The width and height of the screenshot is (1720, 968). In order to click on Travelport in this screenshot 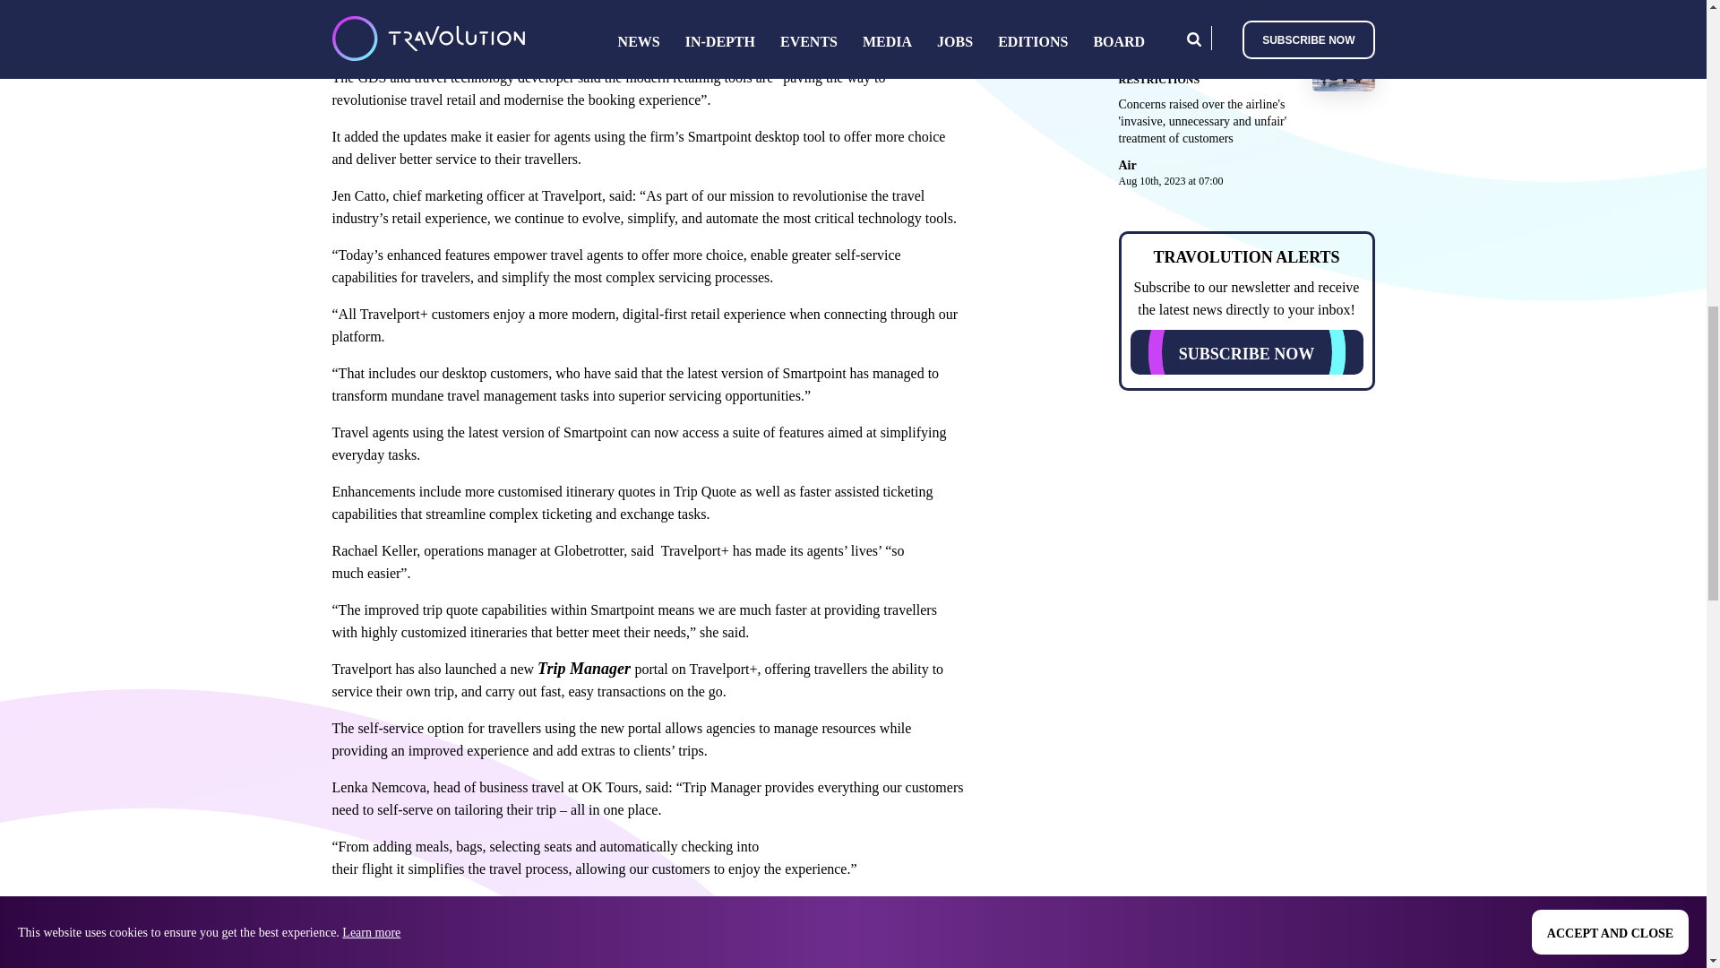, I will do `click(362, 18)`.